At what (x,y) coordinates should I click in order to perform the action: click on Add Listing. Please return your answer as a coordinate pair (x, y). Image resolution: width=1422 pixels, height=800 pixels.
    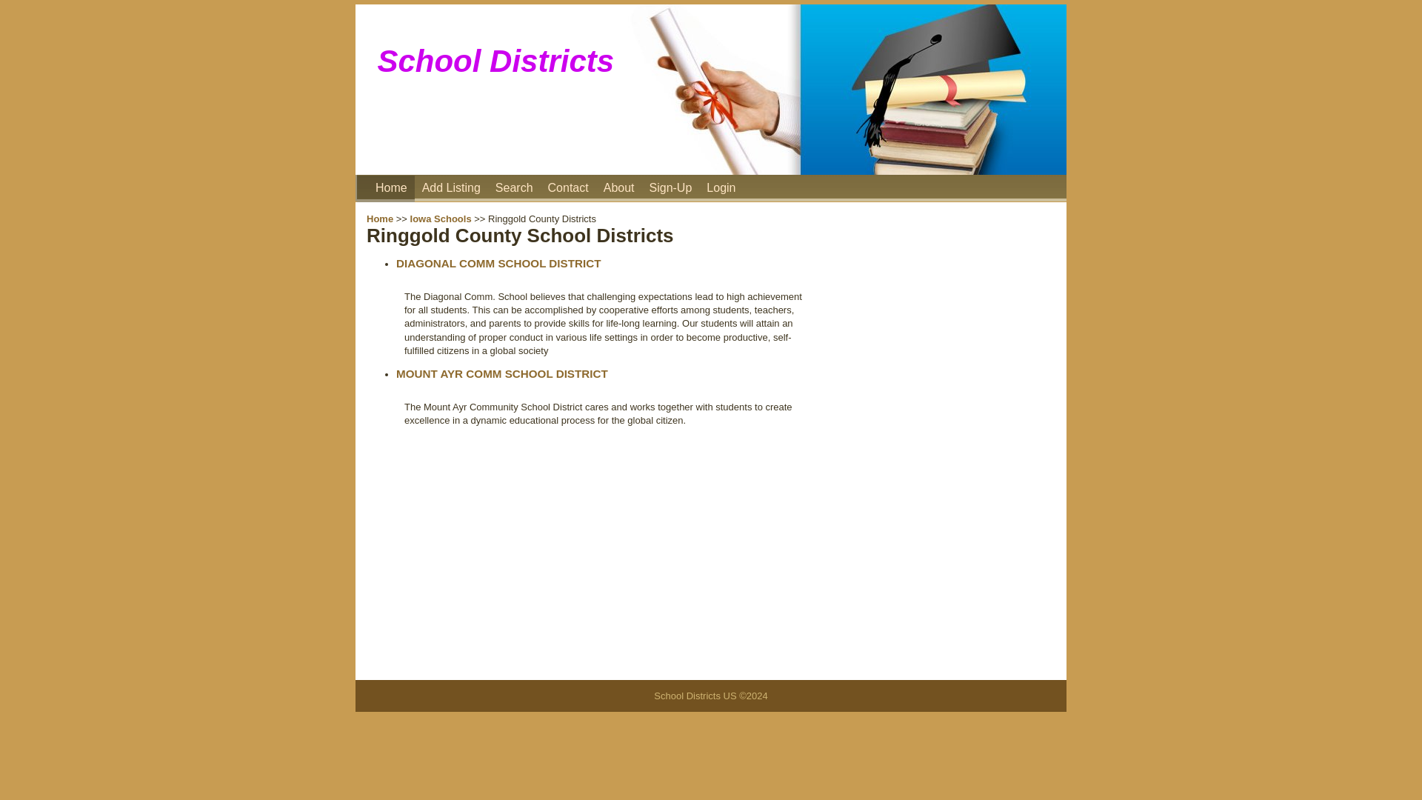
    Looking at the image, I should click on (451, 188).